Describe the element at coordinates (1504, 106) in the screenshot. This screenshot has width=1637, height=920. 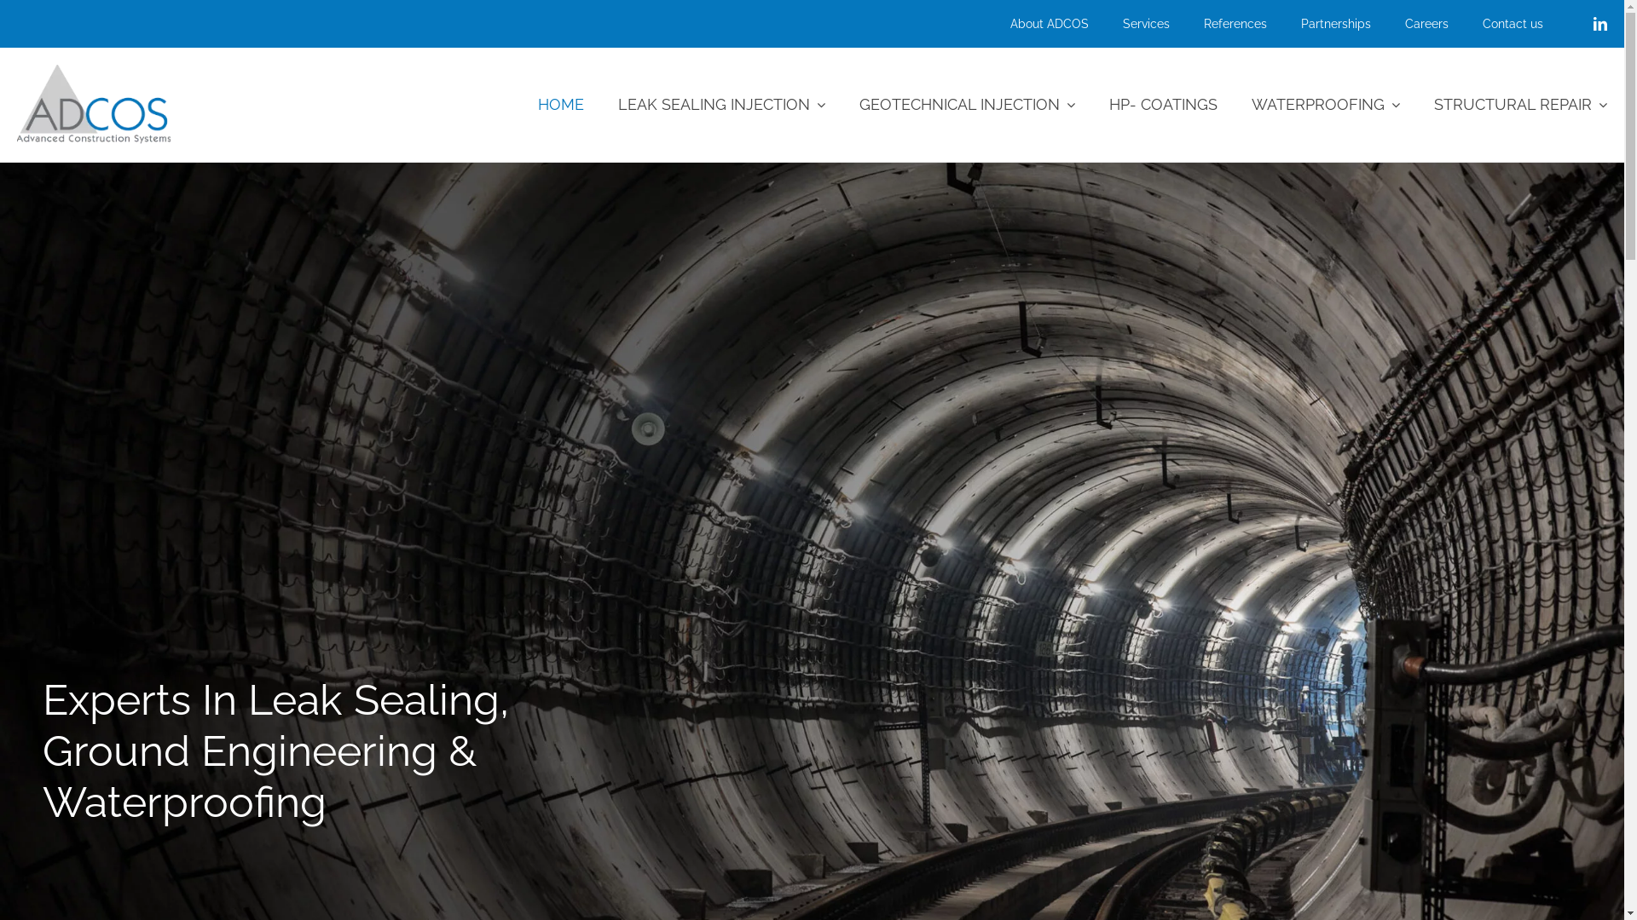
I see `STRUCTURAL REPAIR` at that location.